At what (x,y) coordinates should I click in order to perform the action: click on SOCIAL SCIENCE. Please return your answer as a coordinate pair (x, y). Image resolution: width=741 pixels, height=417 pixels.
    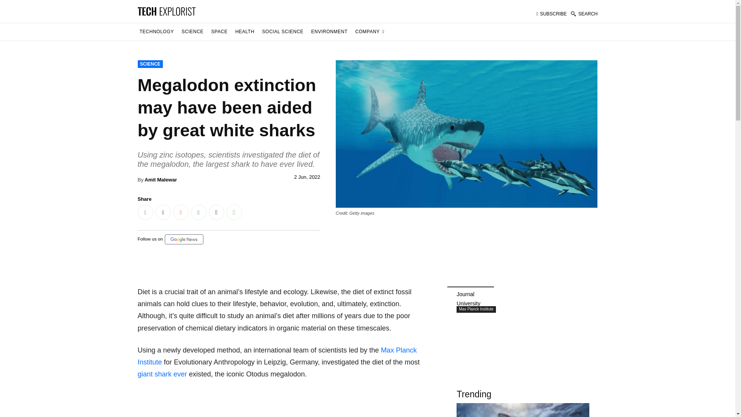
    Looking at the image, I should click on (283, 32).